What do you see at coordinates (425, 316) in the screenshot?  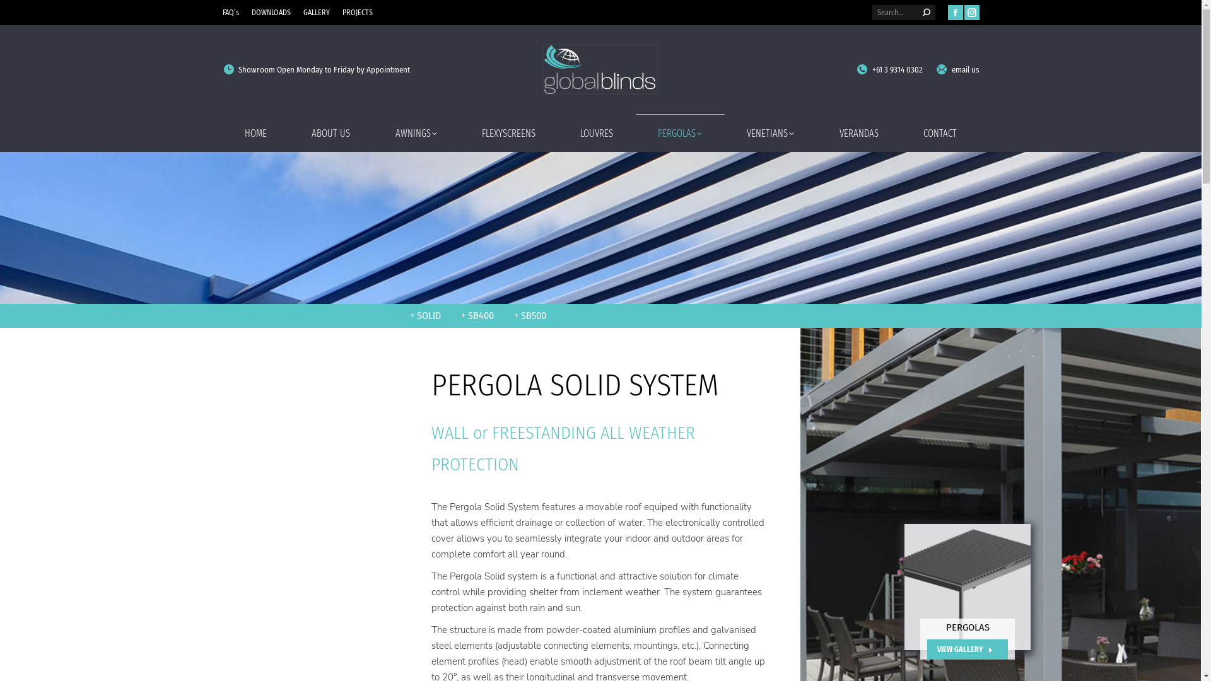 I see `+ SOLID` at bounding box center [425, 316].